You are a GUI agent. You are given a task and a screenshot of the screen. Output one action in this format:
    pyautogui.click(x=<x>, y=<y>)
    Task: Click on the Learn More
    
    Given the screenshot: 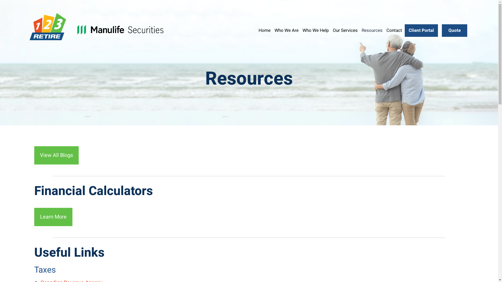 What is the action you would take?
    pyautogui.click(x=53, y=217)
    